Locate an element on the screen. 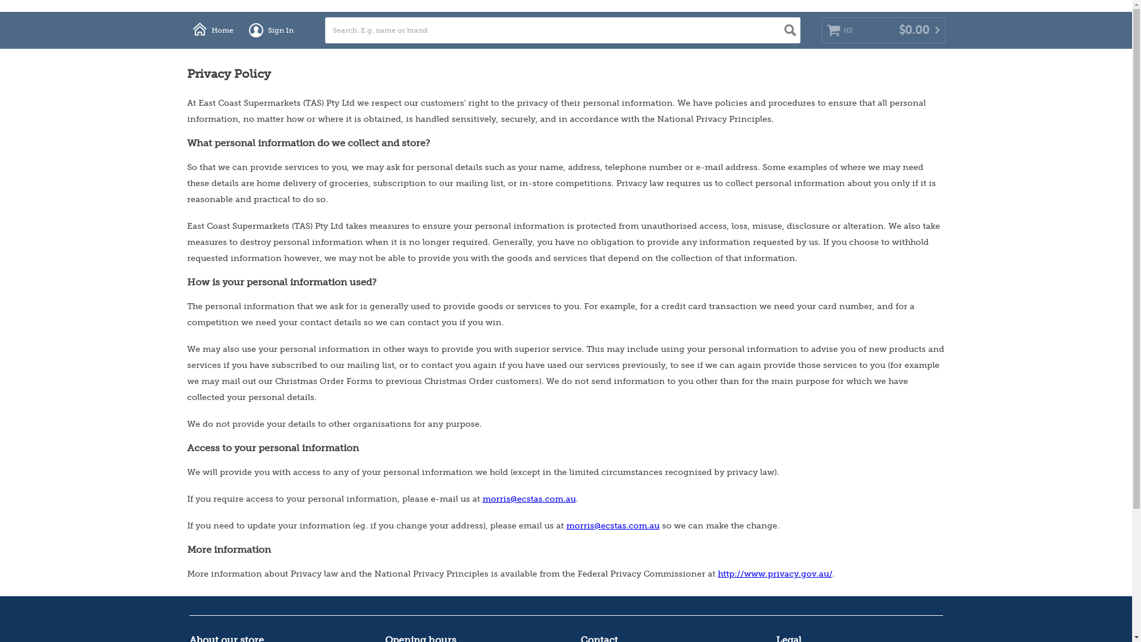 Image resolution: width=1141 pixels, height=642 pixels. Search is located at coordinates (790, 30).